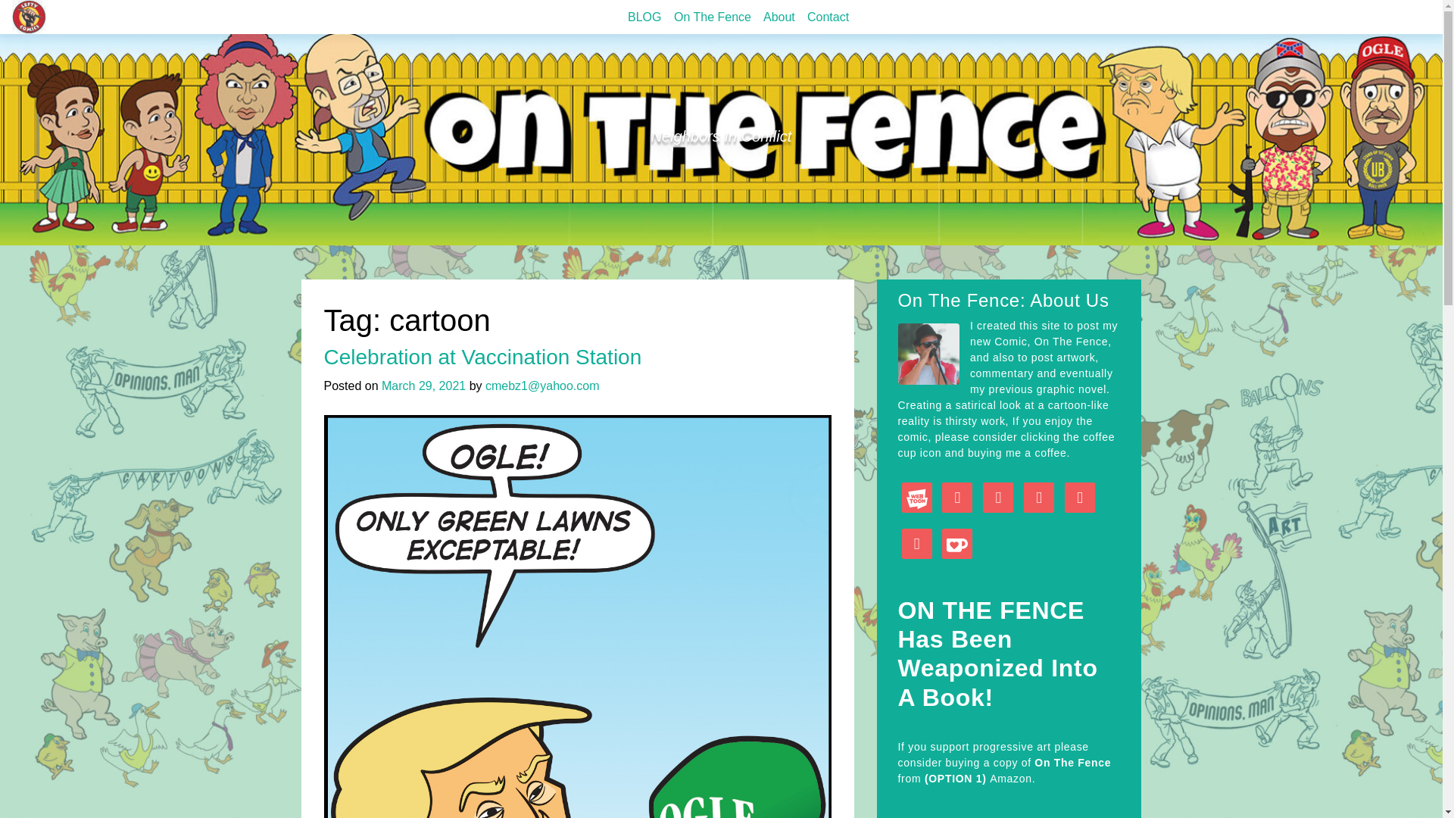 The width and height of the screenshot is (1454, 818). What do you see at coordinates (998, 497) in the screenshot?
I see `Instagram` at bounding box center [998, 497].